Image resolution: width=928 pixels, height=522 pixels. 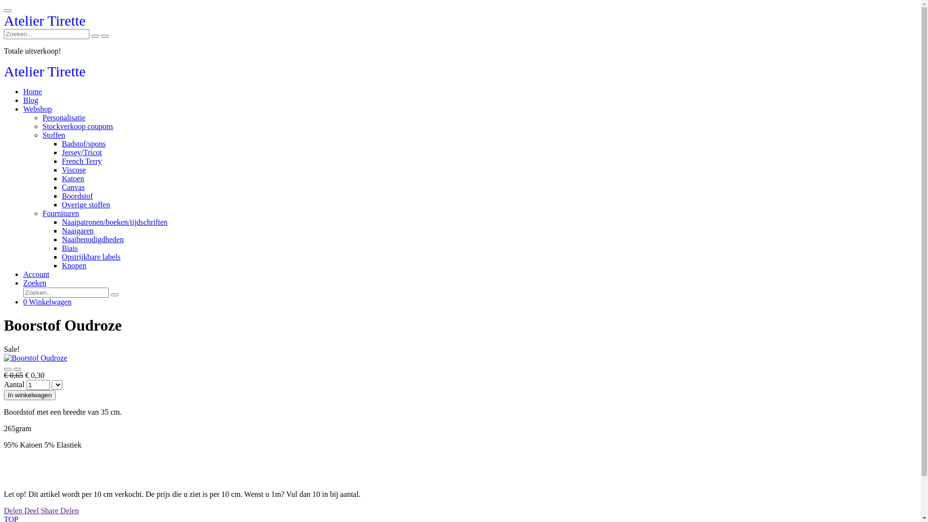 What do you see at coordinates (70, 248) in the screenshot?
I see `Biais` at bounding box center [70, 248].